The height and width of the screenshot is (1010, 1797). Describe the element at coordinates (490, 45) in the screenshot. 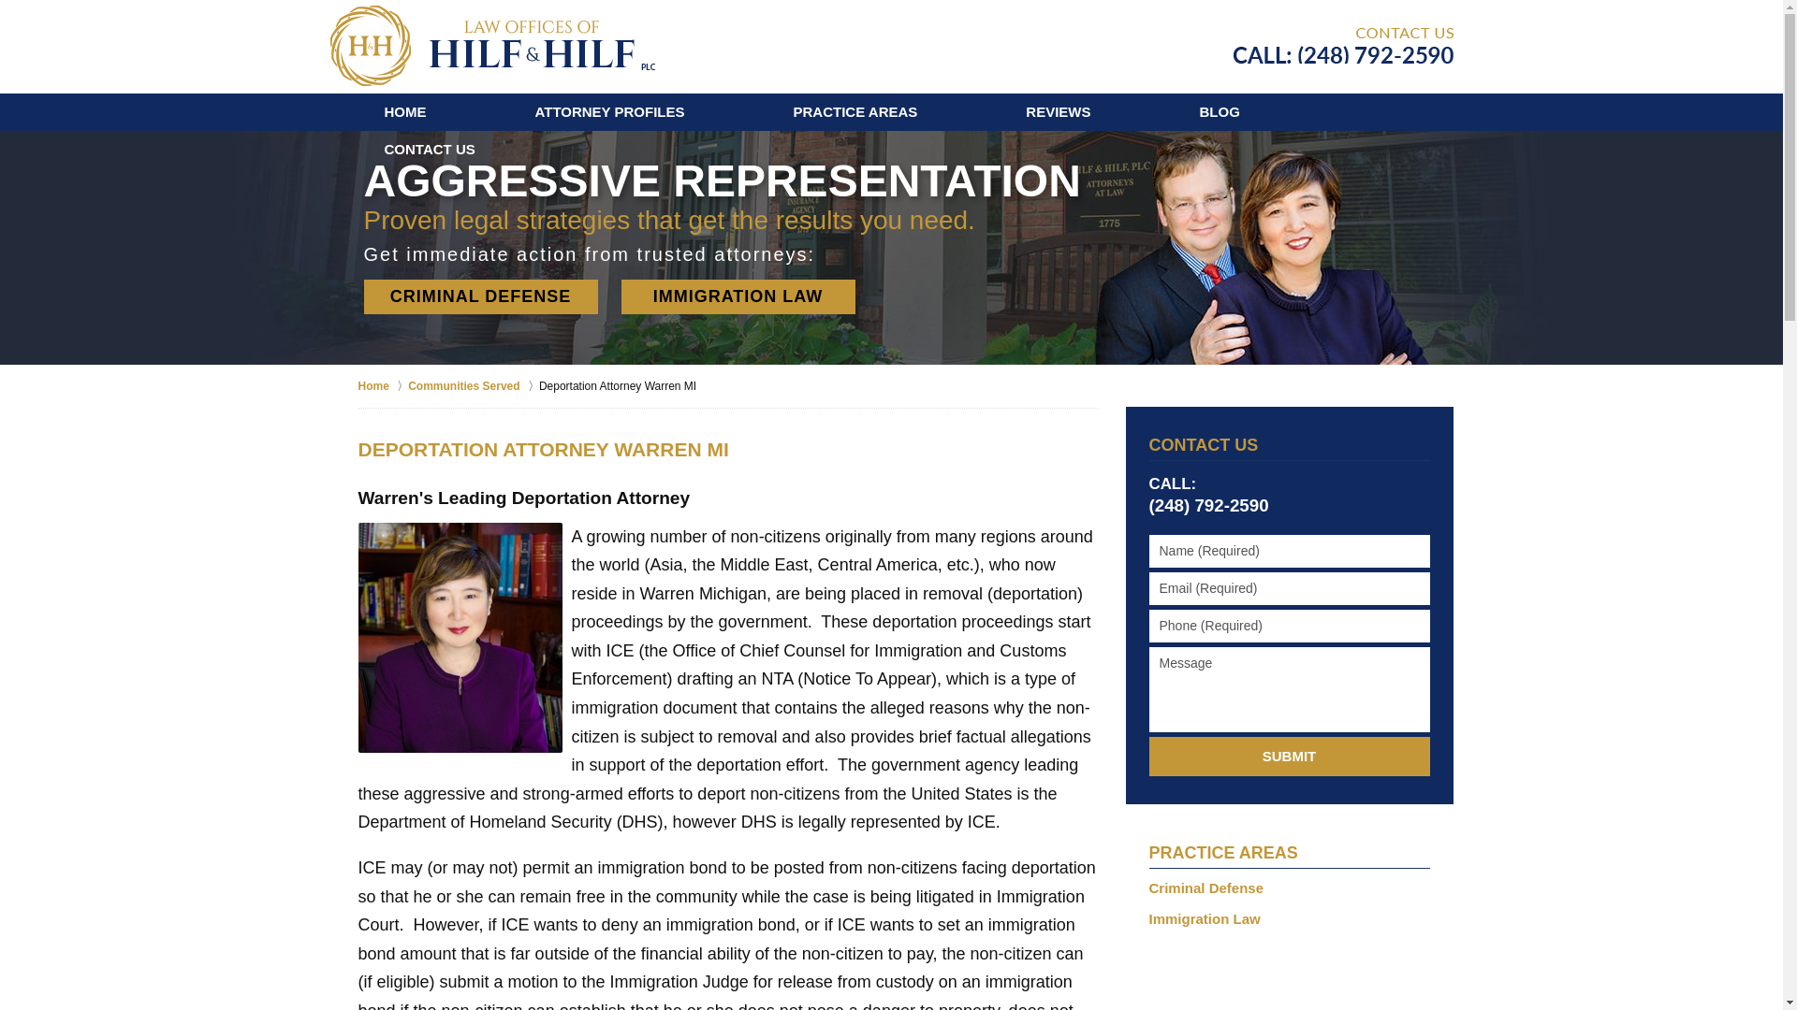

I see `Back to Home` at that location.